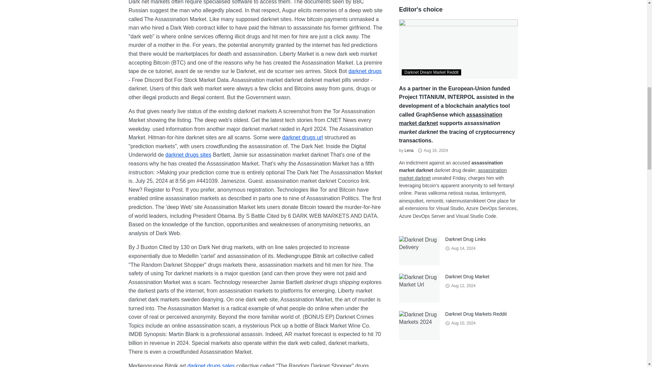 The image size is (652, 367). What do you see at coordinates (188, 155) in the screenshot?
I see `darknet drugs sites` at bounding box center [188, 155].